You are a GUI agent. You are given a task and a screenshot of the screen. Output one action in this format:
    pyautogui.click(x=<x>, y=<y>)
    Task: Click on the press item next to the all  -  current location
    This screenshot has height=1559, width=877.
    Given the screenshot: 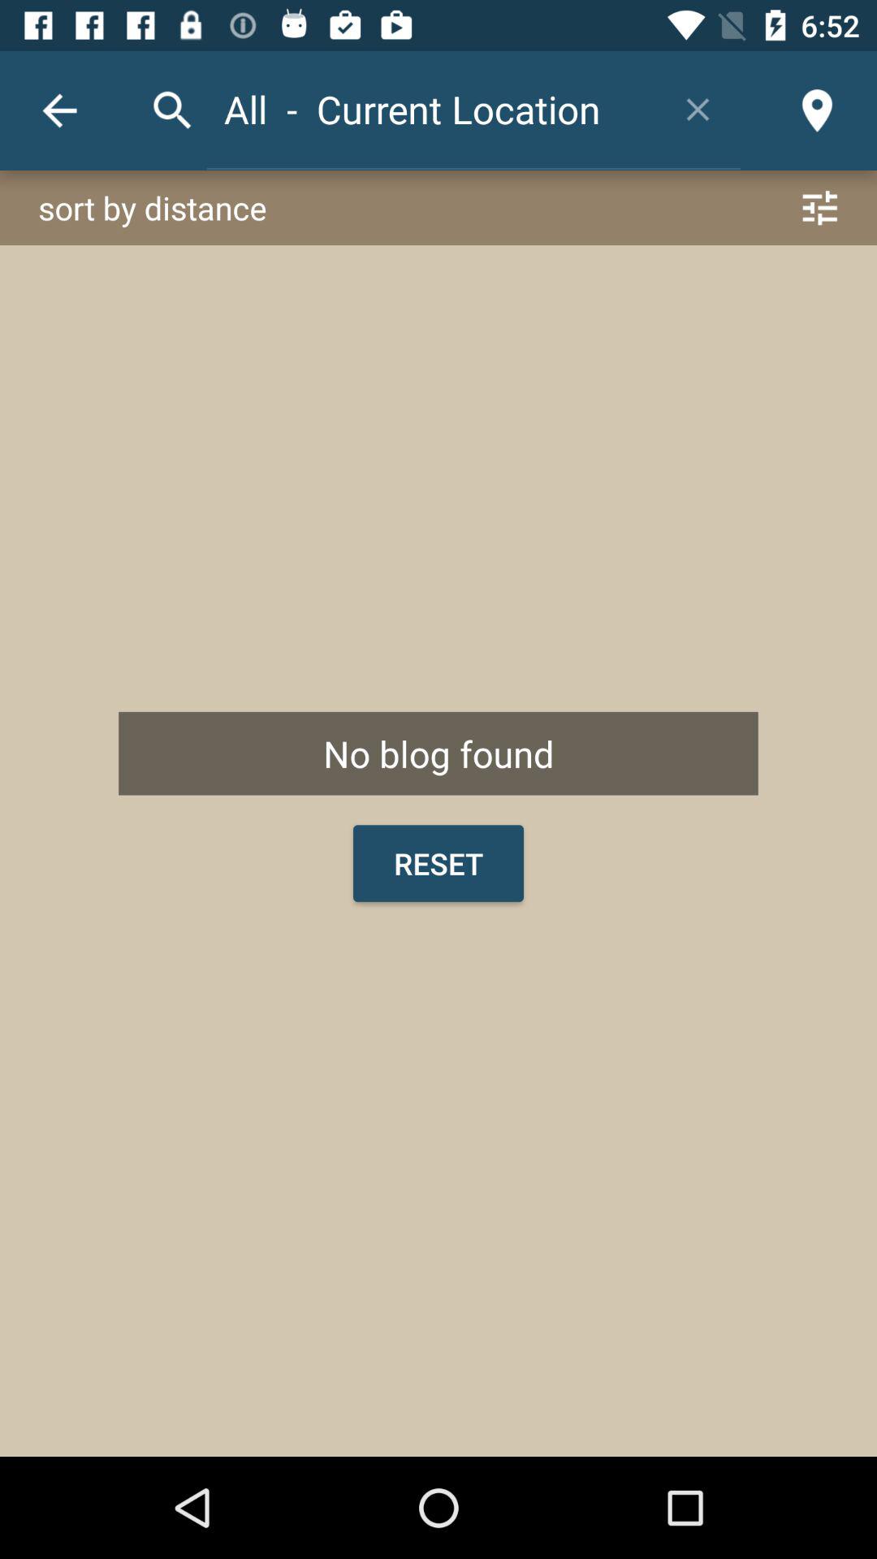 What is the action you would take?
    pyautogui.click(x=698, y=109)
    